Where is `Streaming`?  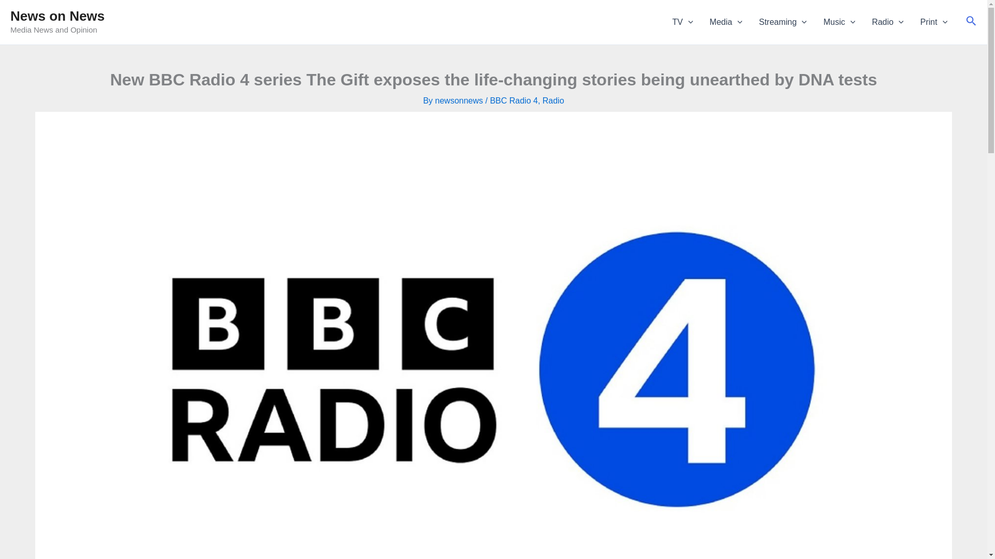
Streaming is located at coordinates (783, 22).